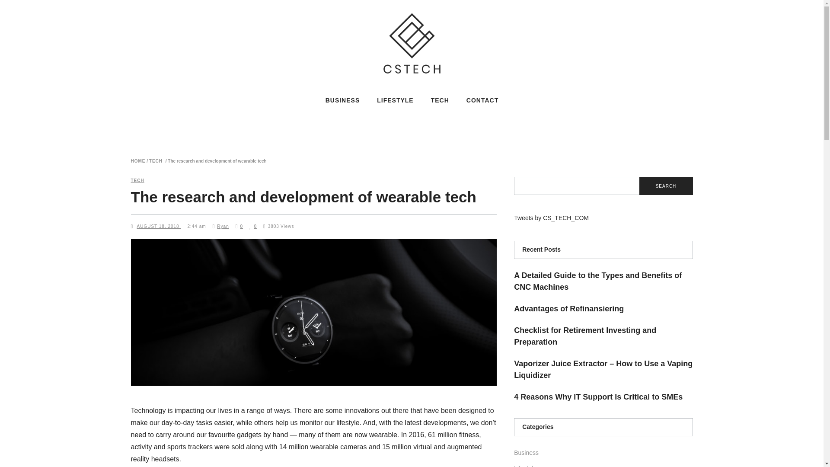 The image size is (830, 467). I want to click on 4 Reasons Why IT Support Is Critical to SMEs, so click(598, 397).